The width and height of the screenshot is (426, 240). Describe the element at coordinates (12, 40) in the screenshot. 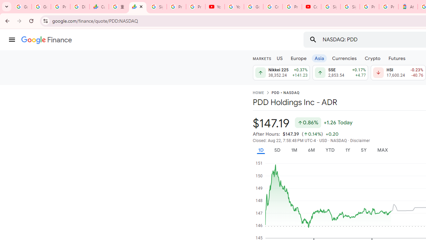

I see `Main menu` at that location.